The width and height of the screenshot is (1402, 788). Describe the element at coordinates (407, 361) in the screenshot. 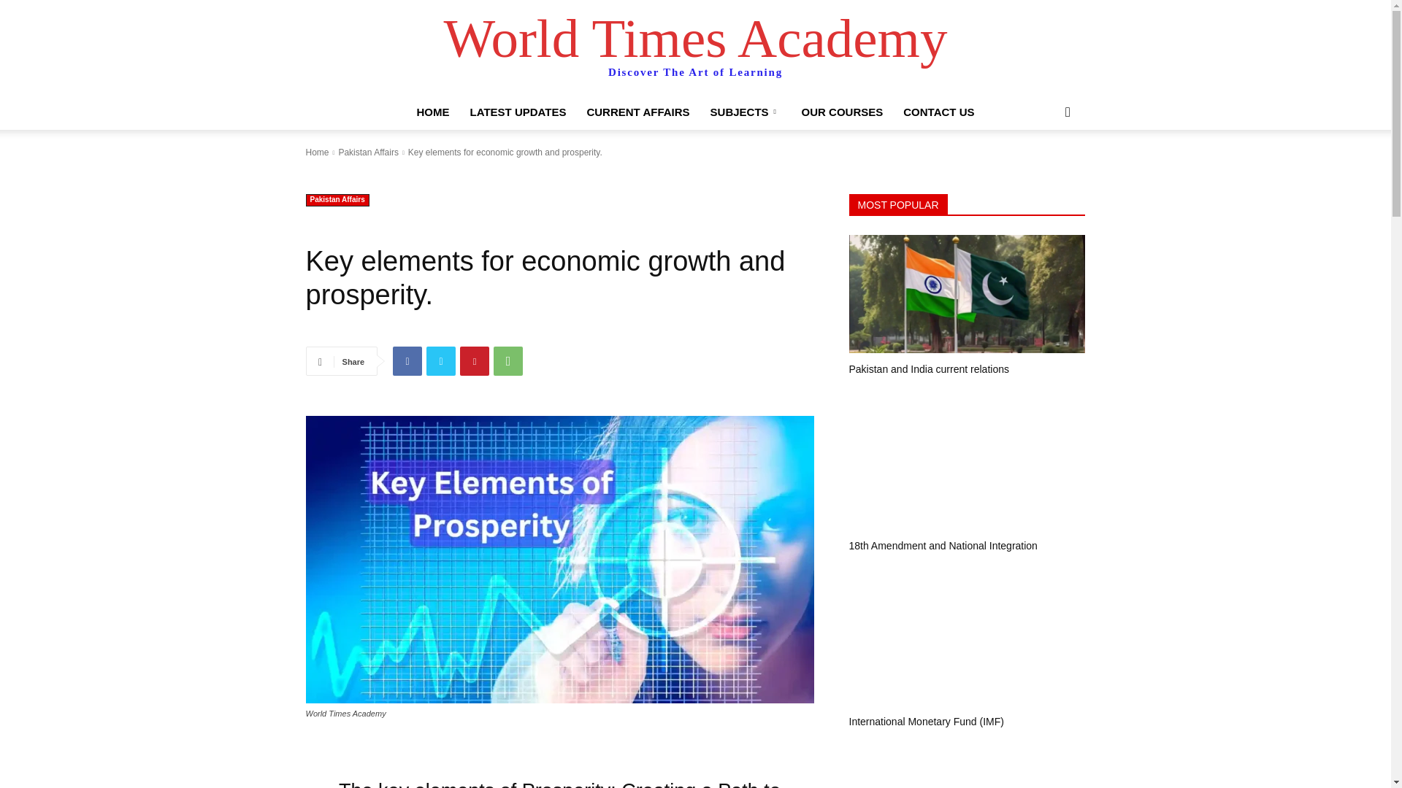

I see `Facebook` at that location.